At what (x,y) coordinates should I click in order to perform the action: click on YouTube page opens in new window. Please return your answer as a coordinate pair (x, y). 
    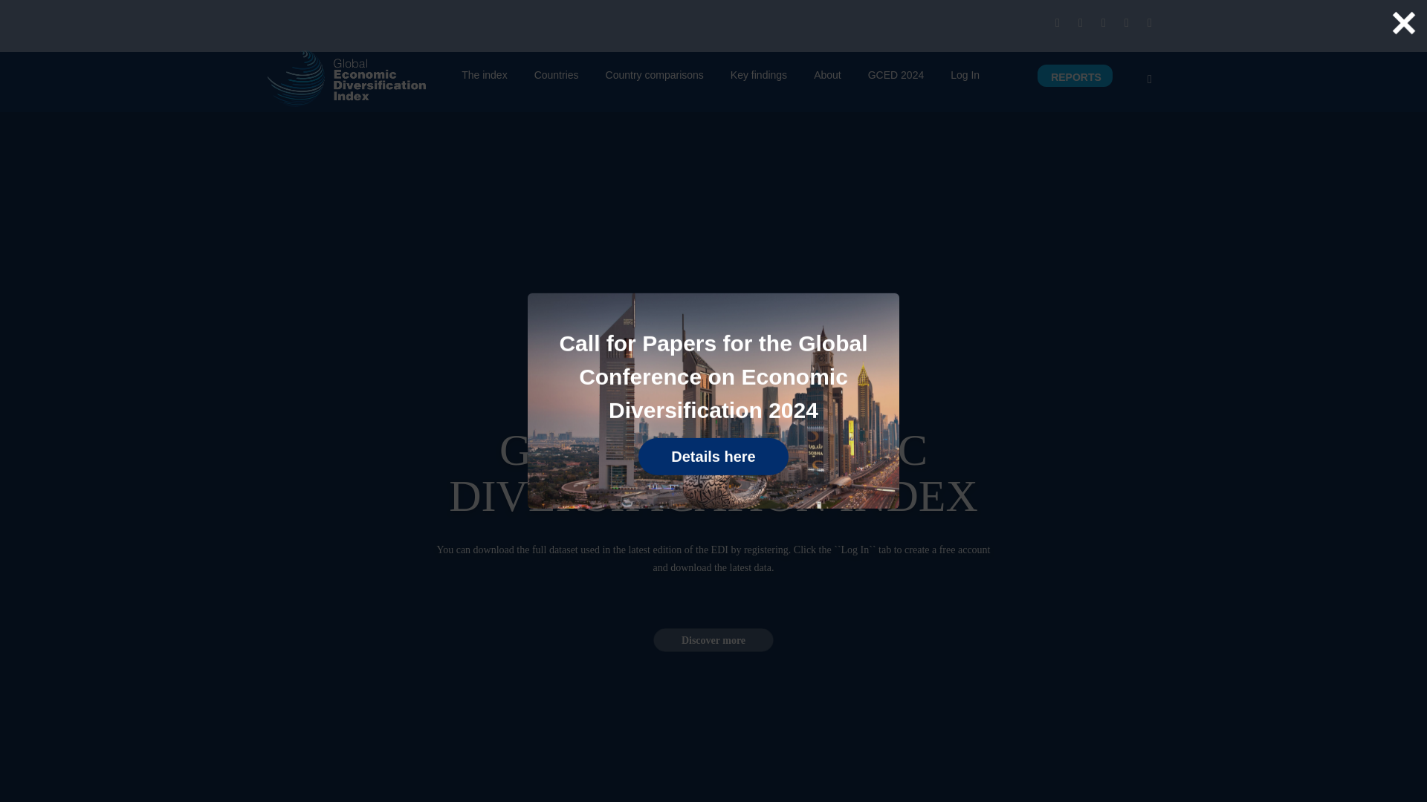
    Looking at the image, I should click on (1127, 23).